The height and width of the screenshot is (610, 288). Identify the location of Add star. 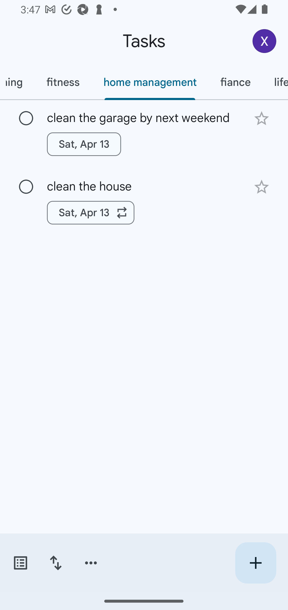
(261, 187).